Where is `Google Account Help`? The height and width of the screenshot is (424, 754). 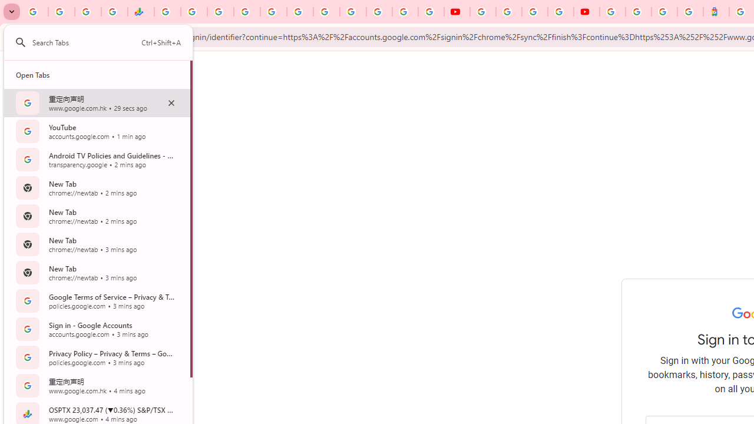 Google Account Help is located at coordinates (509, 12).